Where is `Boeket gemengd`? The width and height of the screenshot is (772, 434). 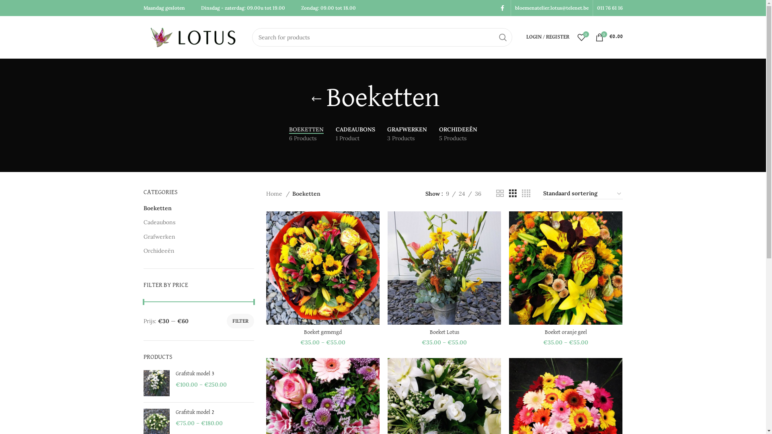
Boeket gemengd is located at coordinates (323, 333).